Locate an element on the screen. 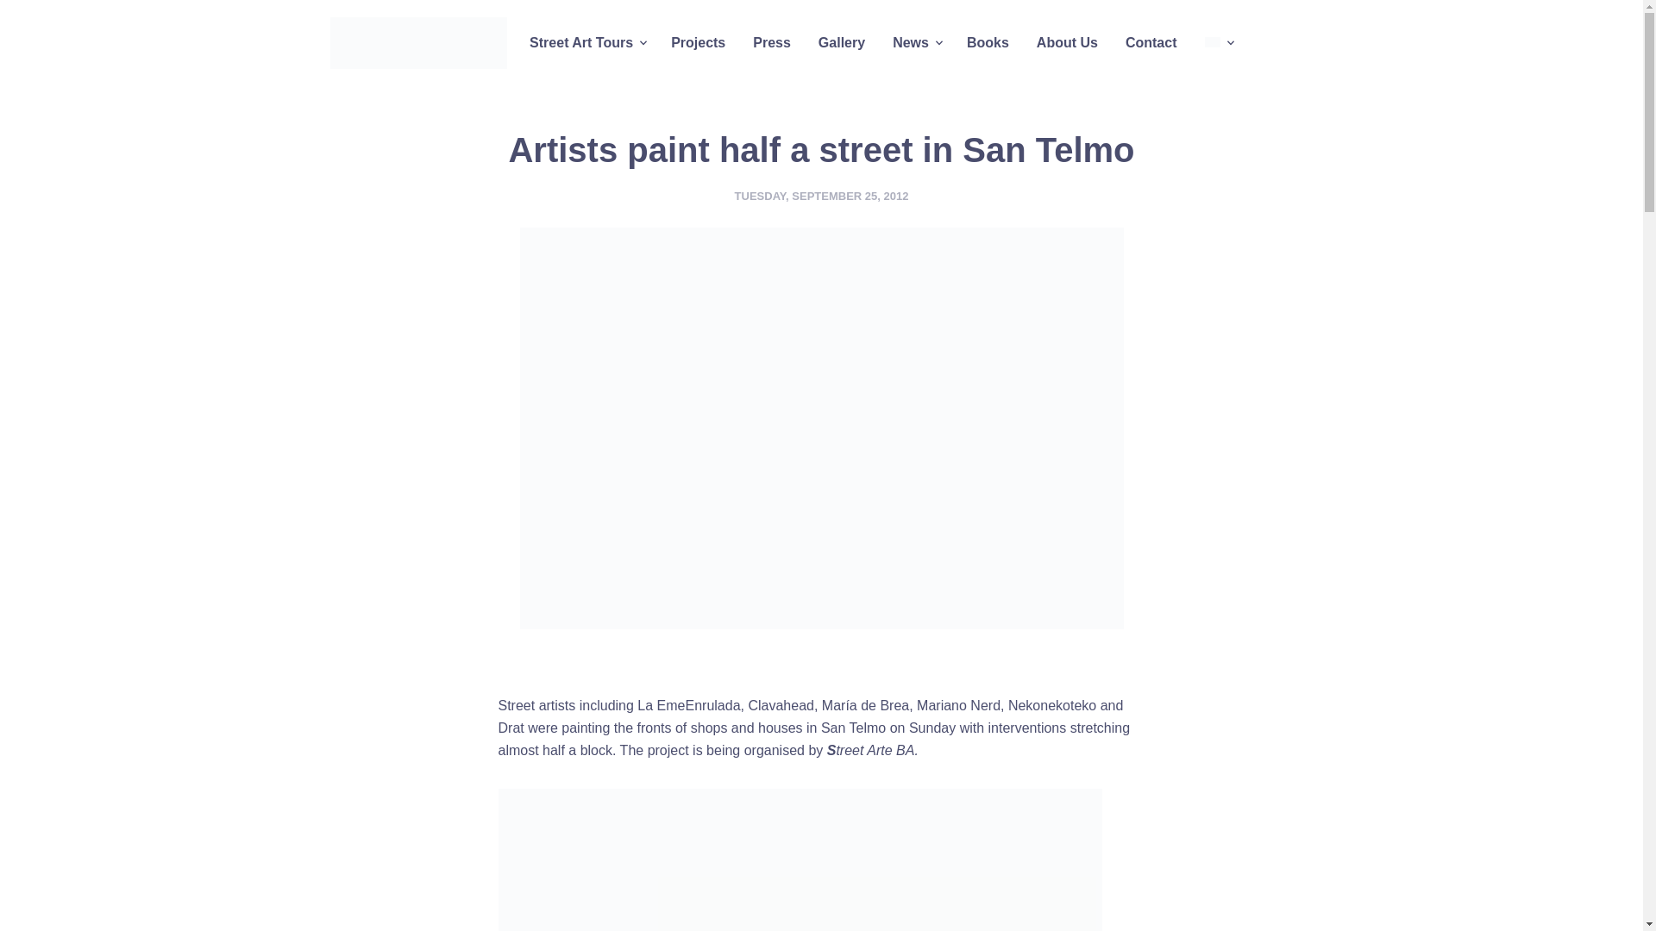 The width and height of the screenshot is (1656, 931). Permalink to Artists paint half a street in San Telmo is located at coordinates (822, 197).